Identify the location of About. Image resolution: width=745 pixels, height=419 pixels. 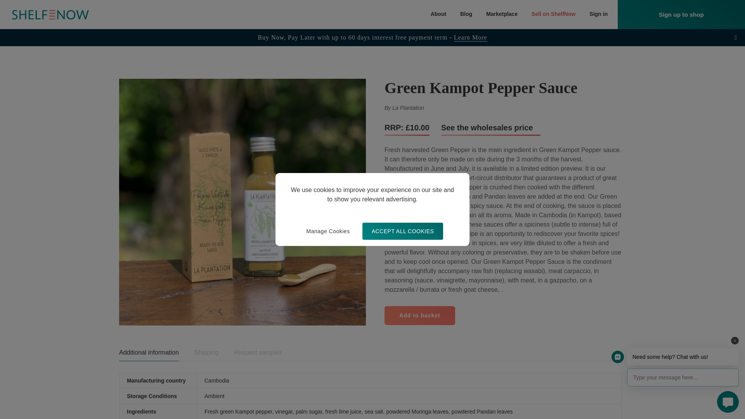
(438, 14).